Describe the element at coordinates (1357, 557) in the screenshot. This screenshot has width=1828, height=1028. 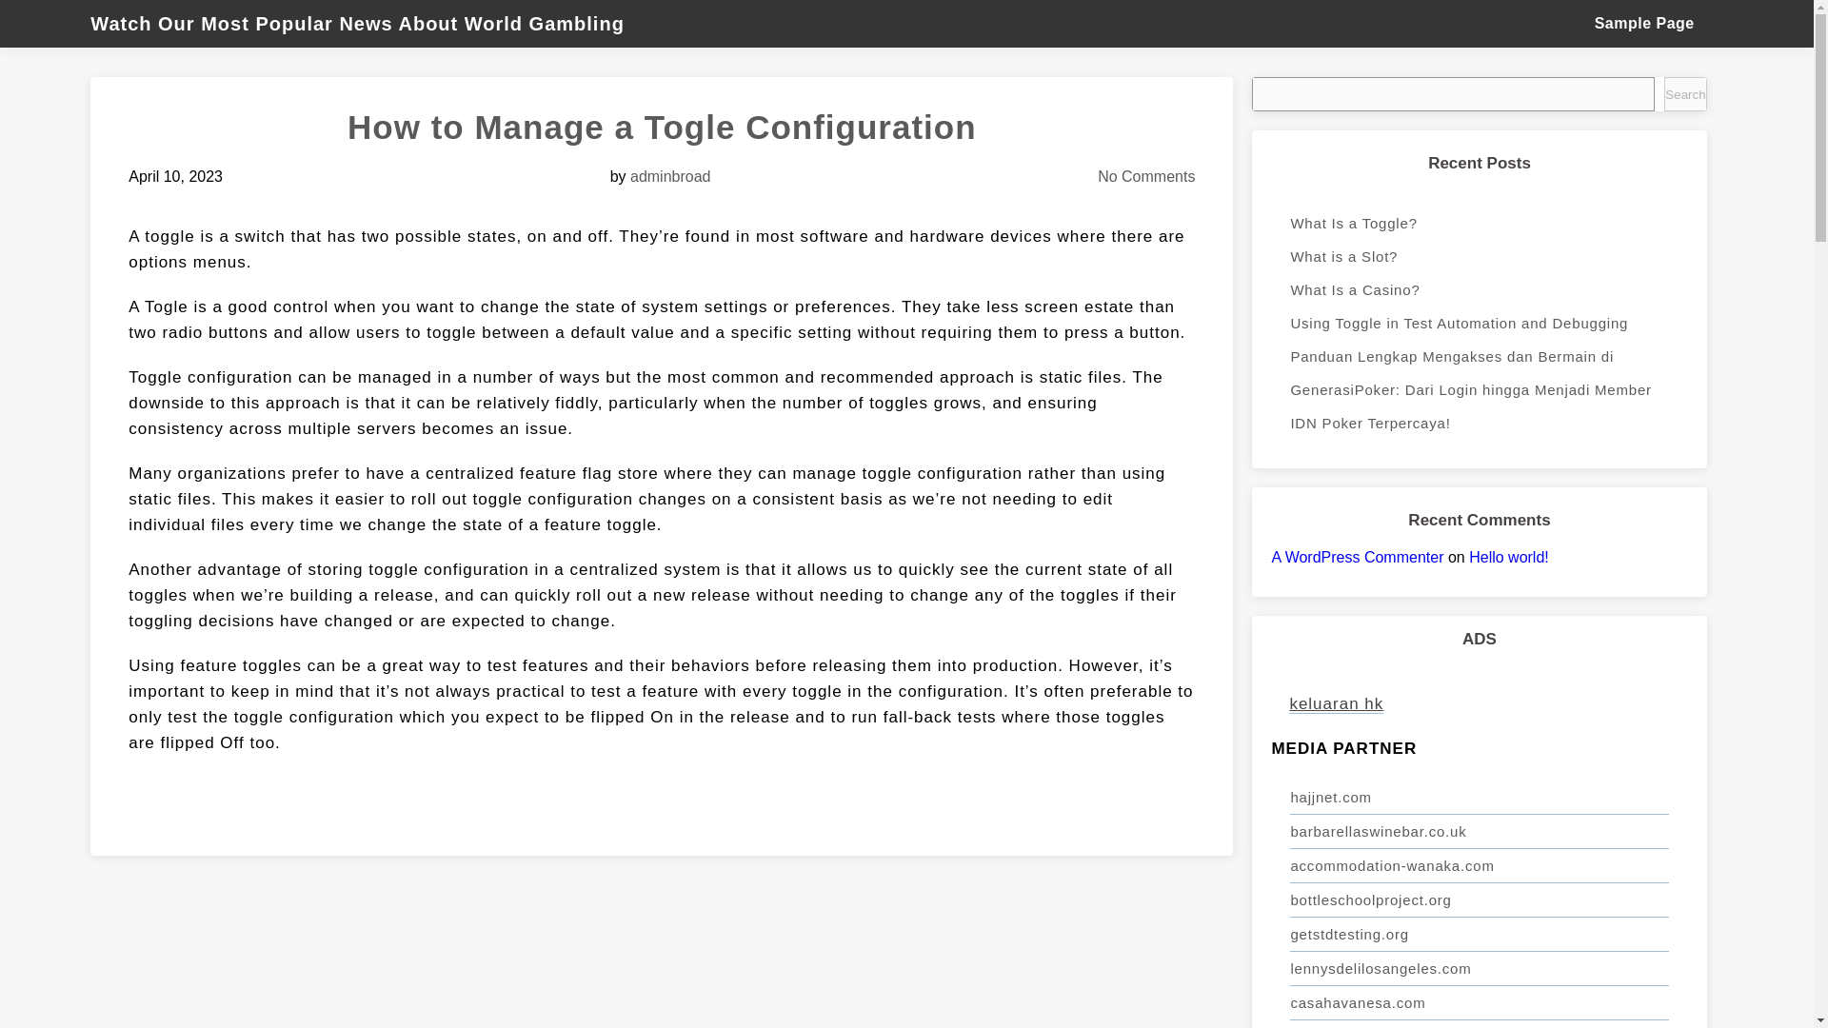
I see `A WordPress Commenter` at that location.